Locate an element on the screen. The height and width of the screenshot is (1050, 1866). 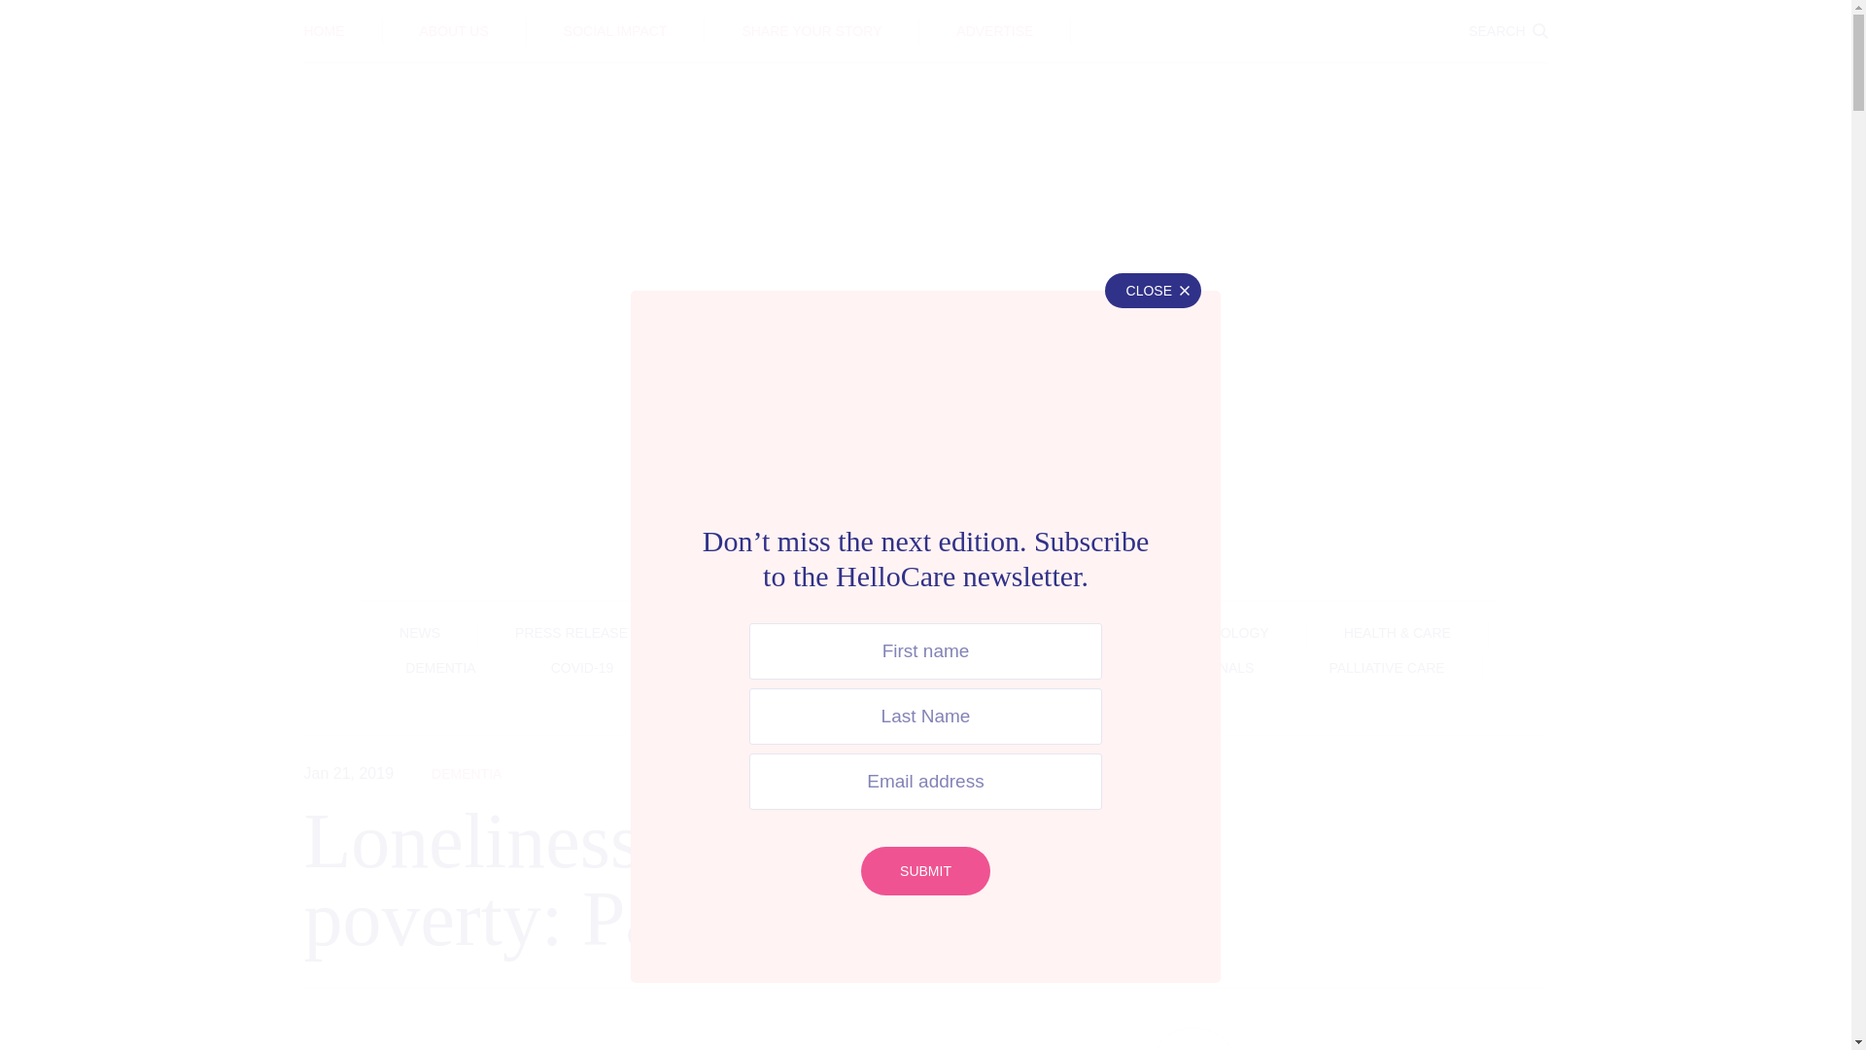
SOCIAL IMPACT is located at coordinates (615, 30).